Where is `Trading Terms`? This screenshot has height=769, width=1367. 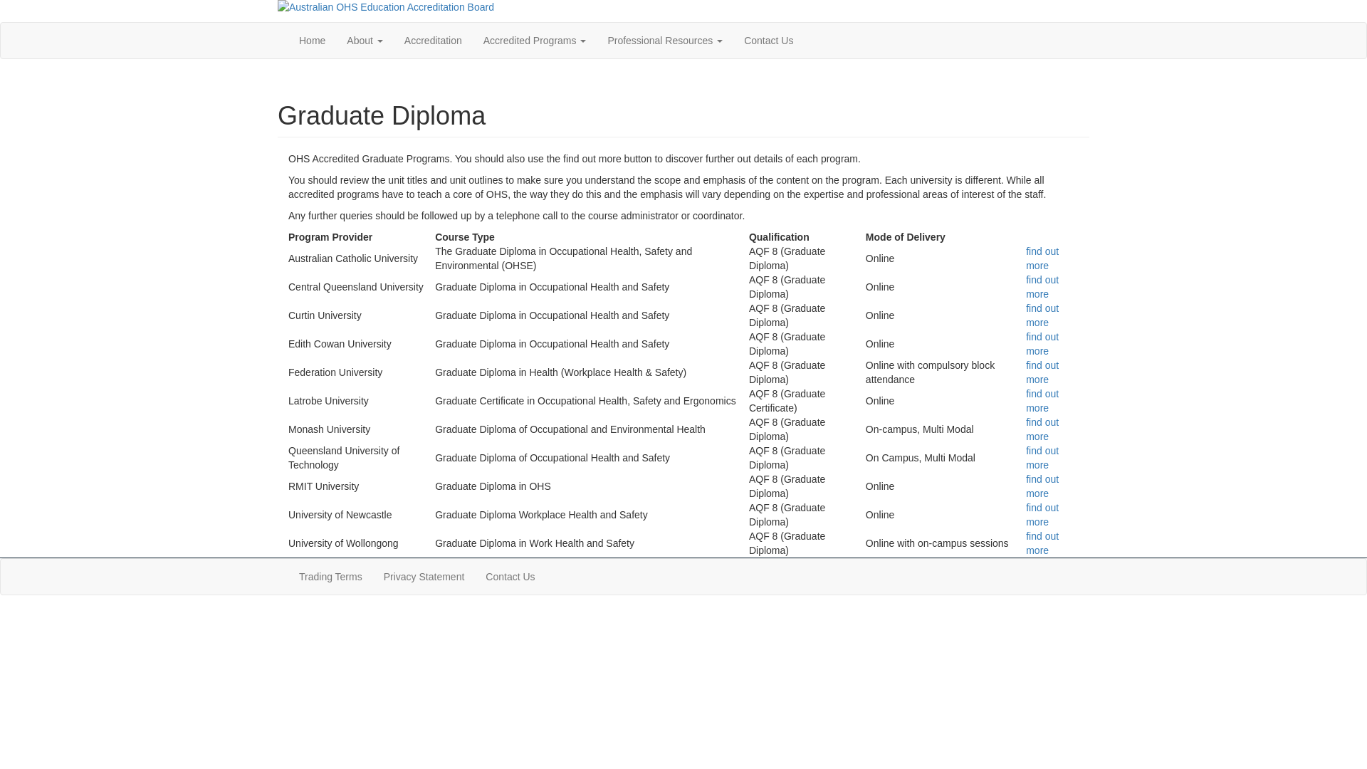 Trading Terms is located at coordinates (330, 577).